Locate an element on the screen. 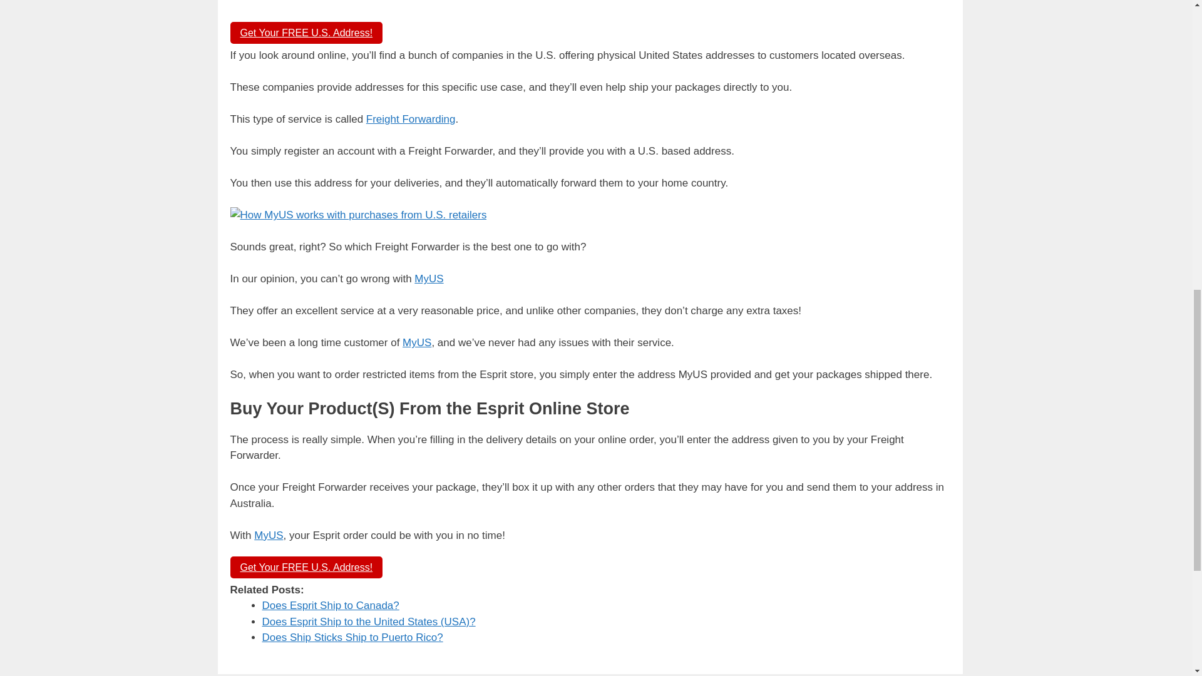  MyUS is located at coordinates (429, 279).